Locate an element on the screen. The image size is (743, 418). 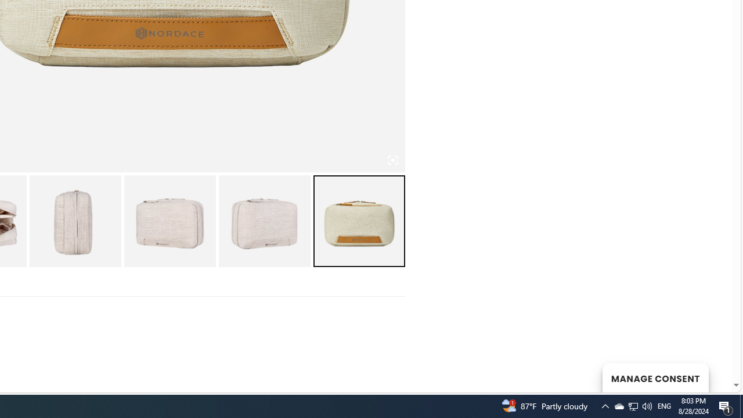
Class: iconic-woothumbs-fullscreen is located at coordinates (392, 160).